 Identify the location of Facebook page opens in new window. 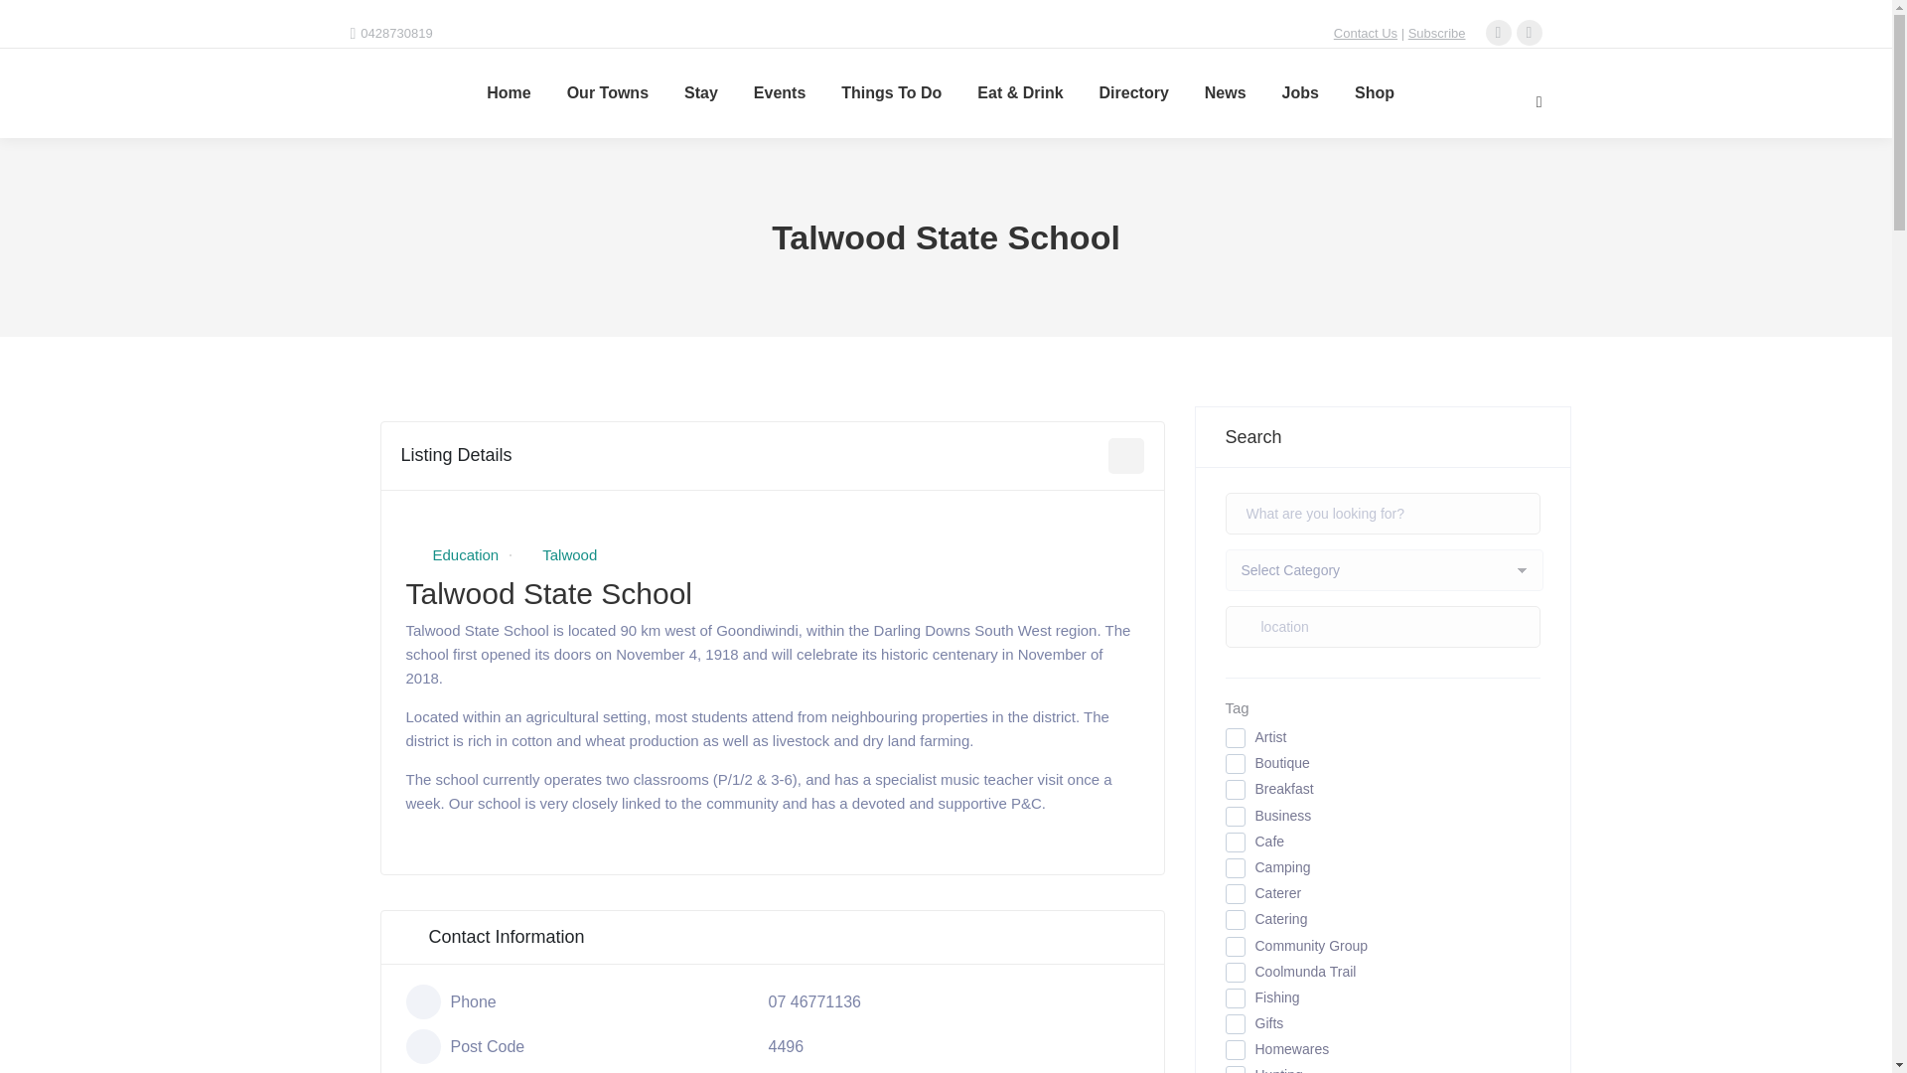
(1498, 33).